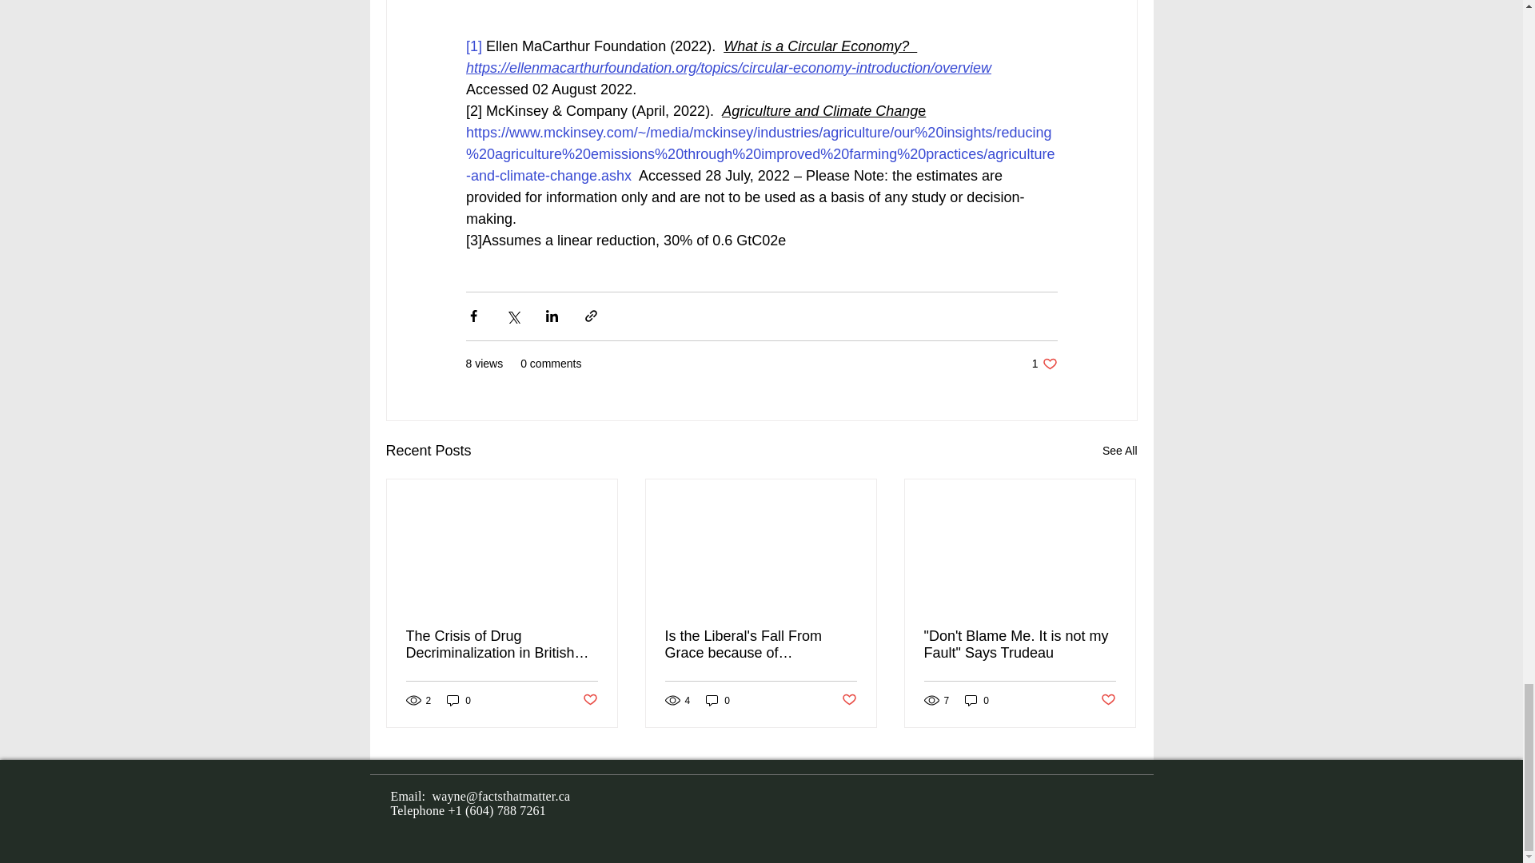 This screenshot has width=1535, height=863. I want to click on Post not marked as liked, so click(849, 700).